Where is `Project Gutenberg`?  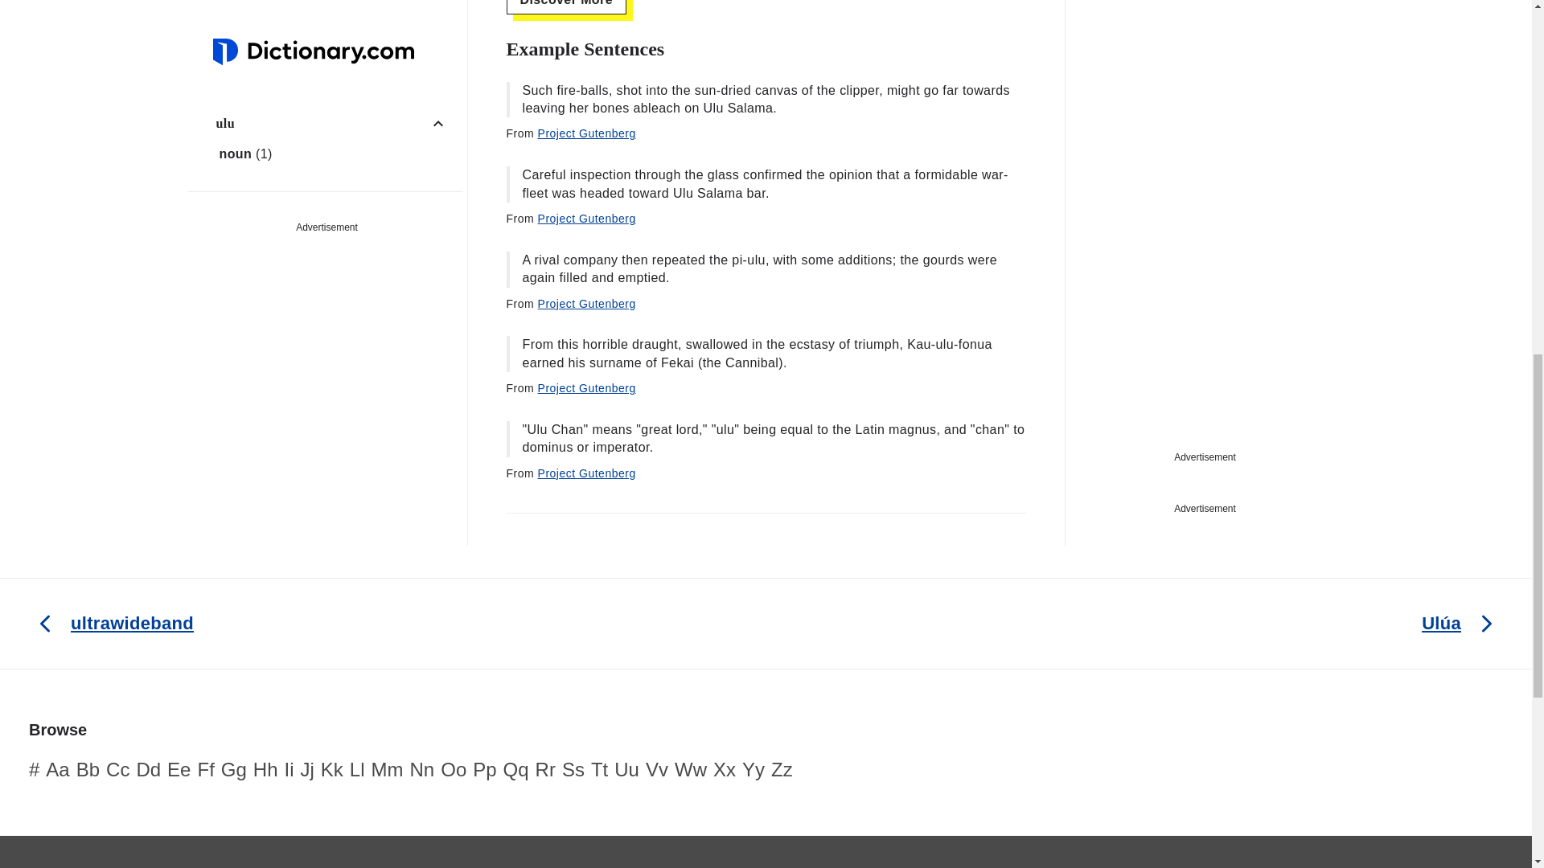 Project Gutenberg is located at coordinates (587, 133).